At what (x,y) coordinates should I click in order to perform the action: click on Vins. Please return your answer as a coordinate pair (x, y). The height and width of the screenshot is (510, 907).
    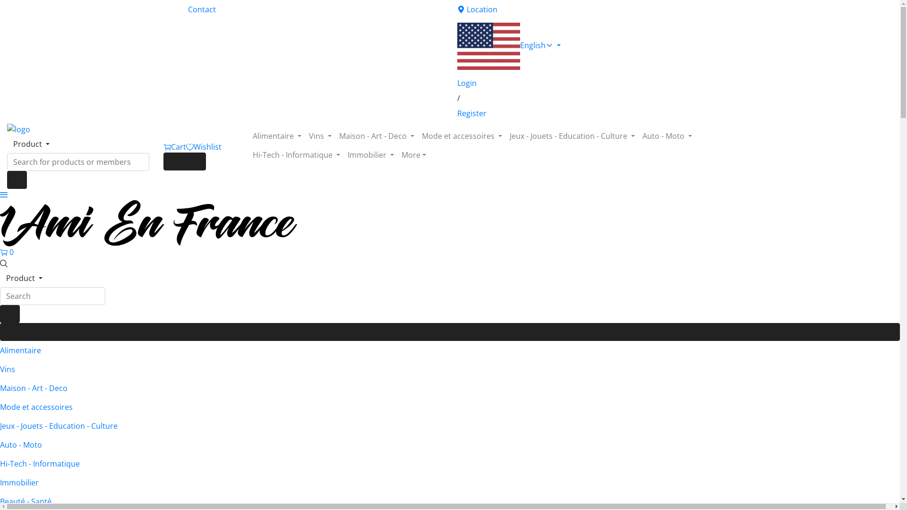
    Looking at the image, I should click on (320, 136).